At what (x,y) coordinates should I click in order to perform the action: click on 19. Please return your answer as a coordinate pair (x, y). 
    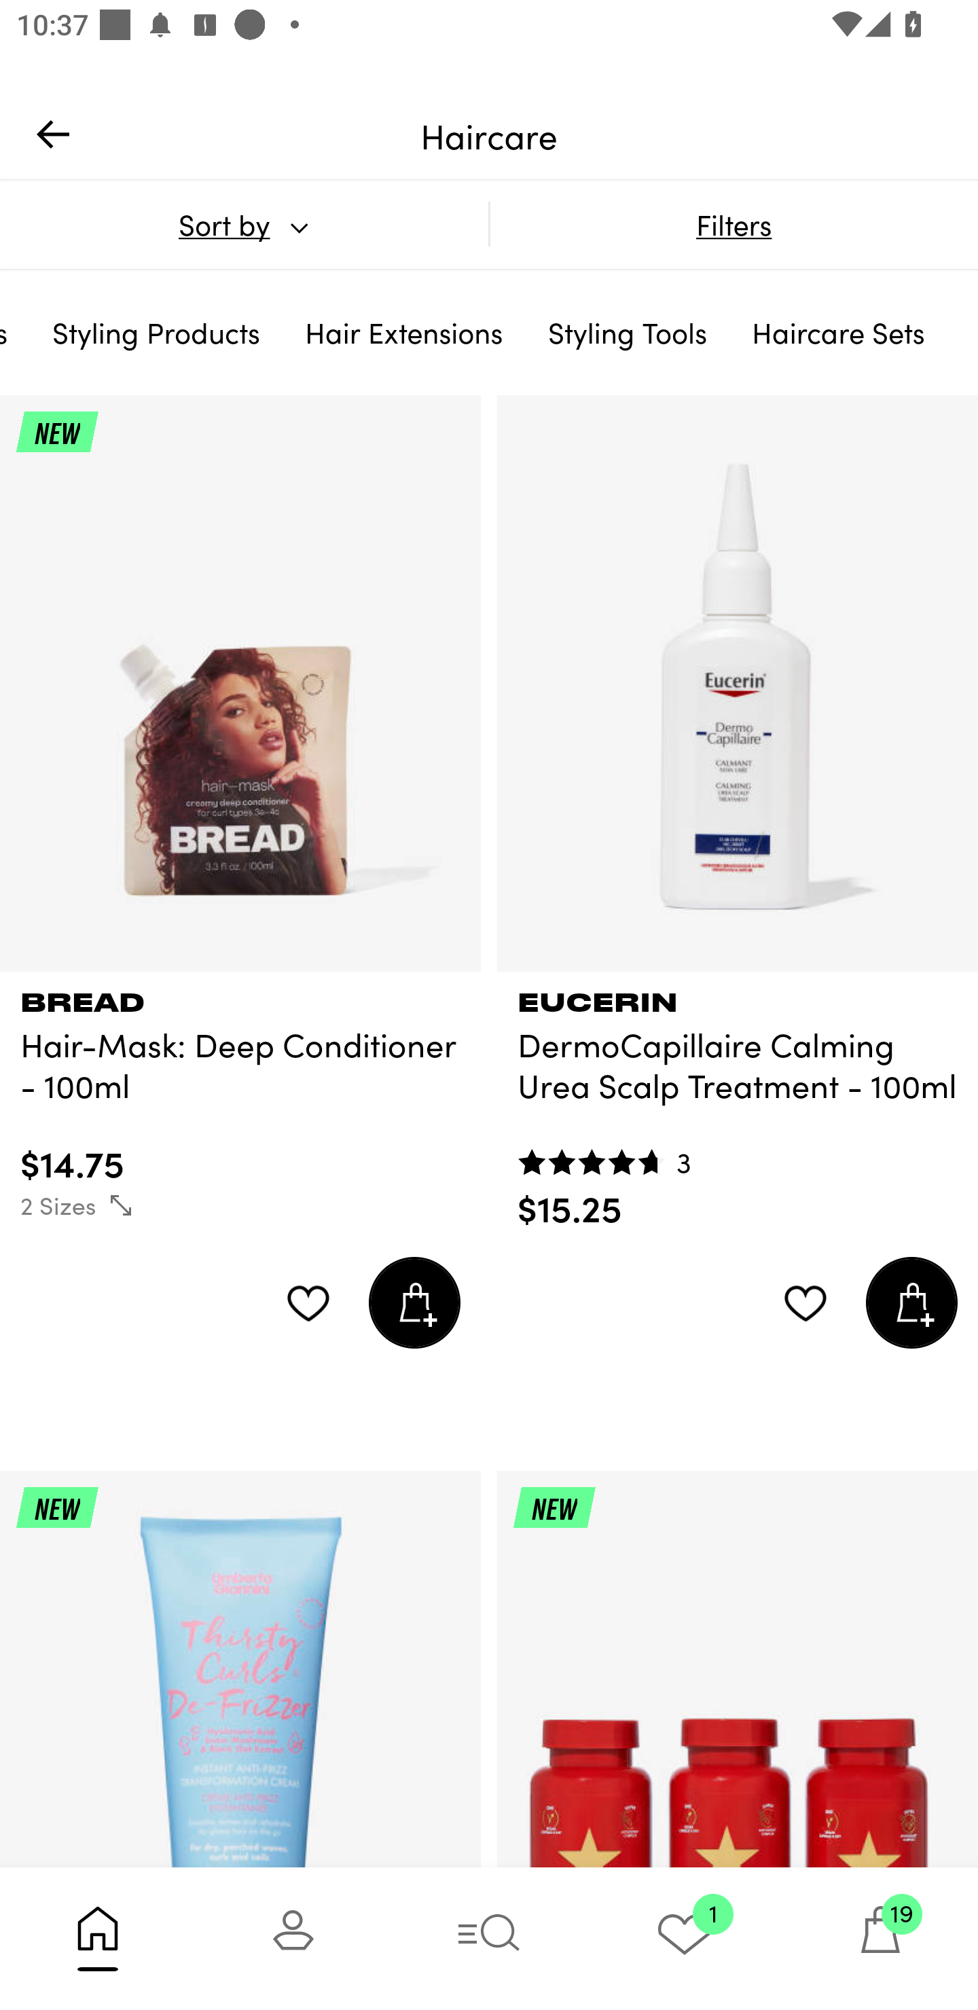
    Looking at the image, I should click on (880, 1938).